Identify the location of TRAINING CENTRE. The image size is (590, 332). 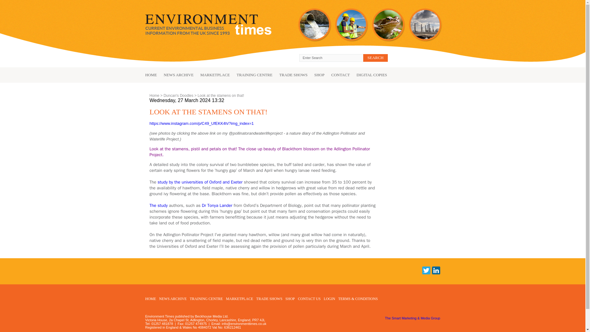
(251, 75).